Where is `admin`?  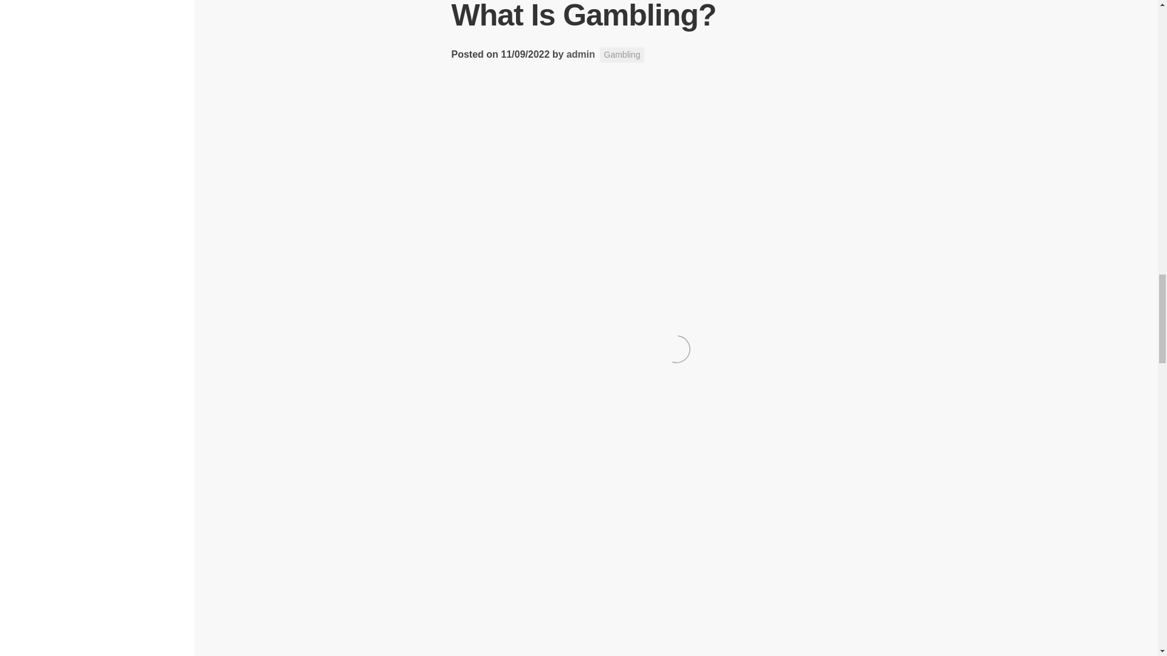
admin is located at coordinates (580, 55).